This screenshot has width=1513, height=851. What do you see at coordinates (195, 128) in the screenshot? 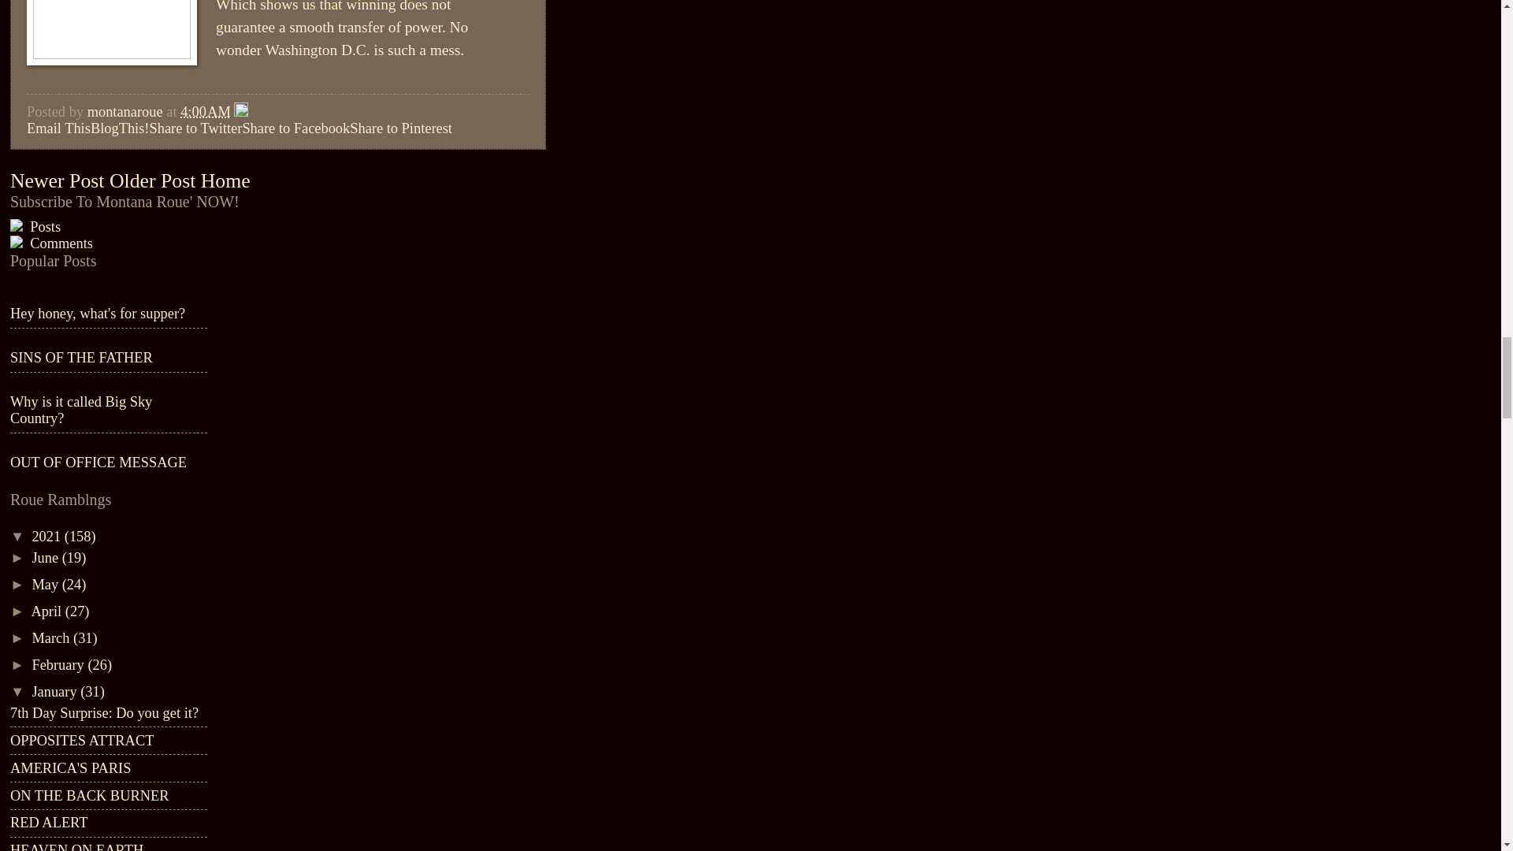
I see `Share to Twitter` at bounding box center [195, 128].